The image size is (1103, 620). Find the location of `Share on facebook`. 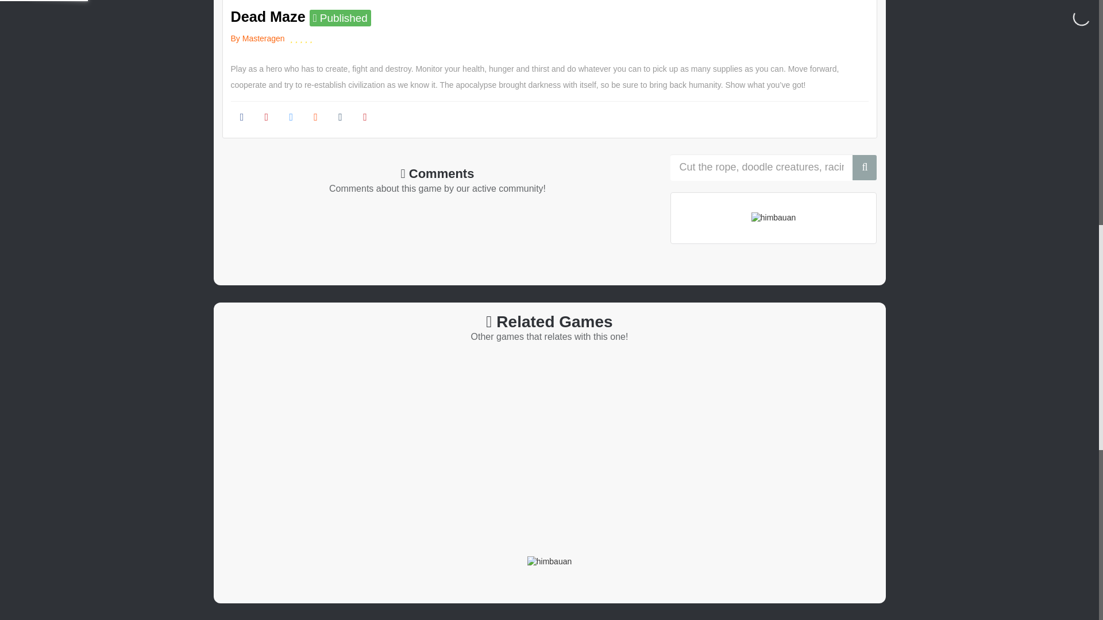

Share on facebook is located at coordinates (242, 118).